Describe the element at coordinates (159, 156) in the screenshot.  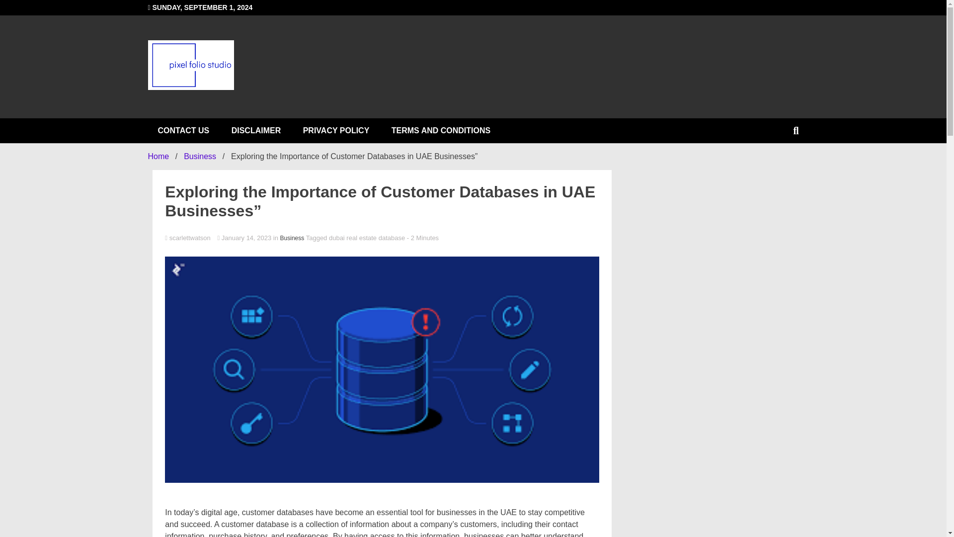
I see `Home` at that location.